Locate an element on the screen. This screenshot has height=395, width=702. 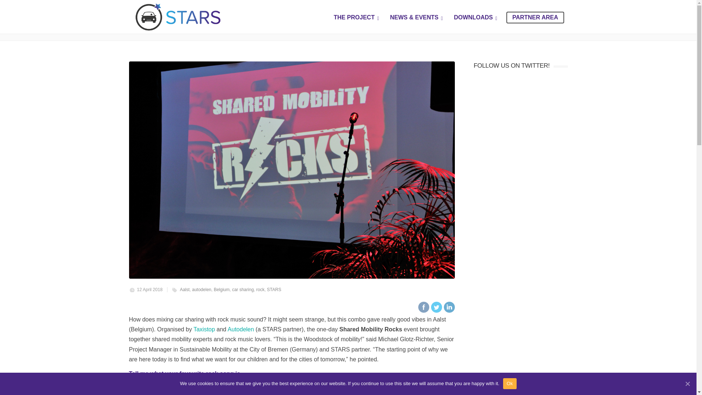
PARTNER AREA is located at coordinates (535, 18).